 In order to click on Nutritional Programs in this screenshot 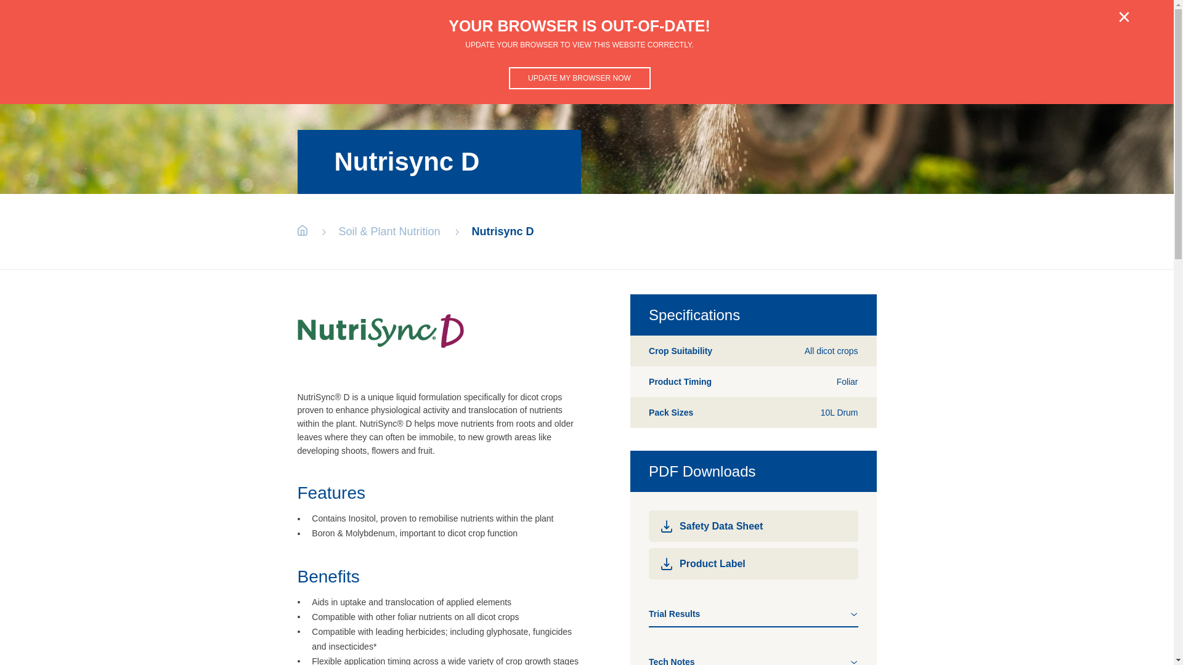, I will do `click(922, 31)`.